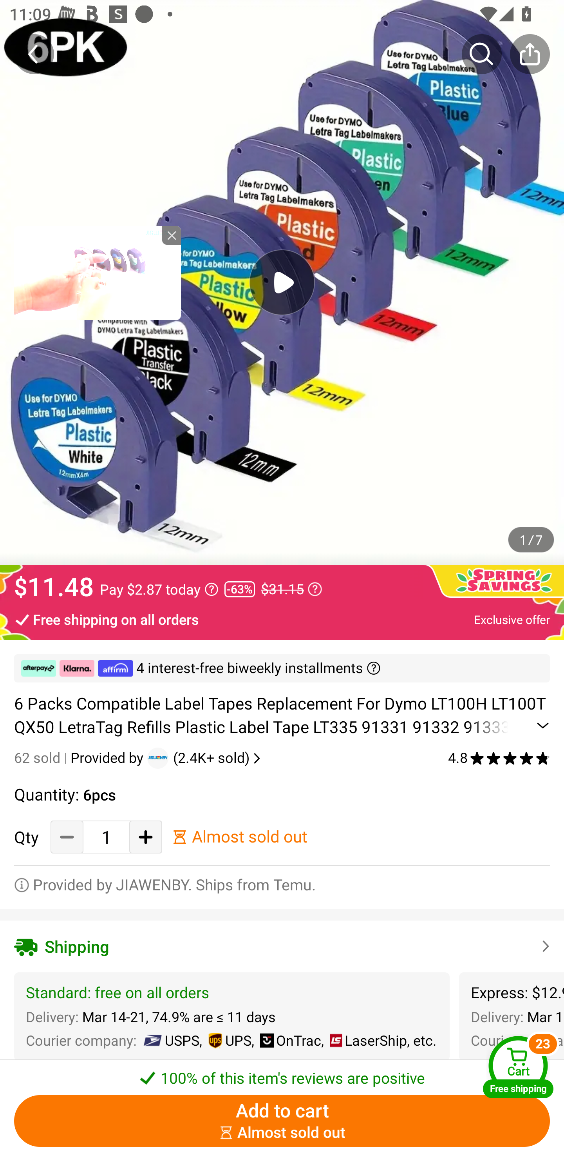 This screenshot has width=564, height=1161. What do you see at coordinates (146, 837) in the screenshot?
I see `Add Quantity button` at bounding box center [146, 837].